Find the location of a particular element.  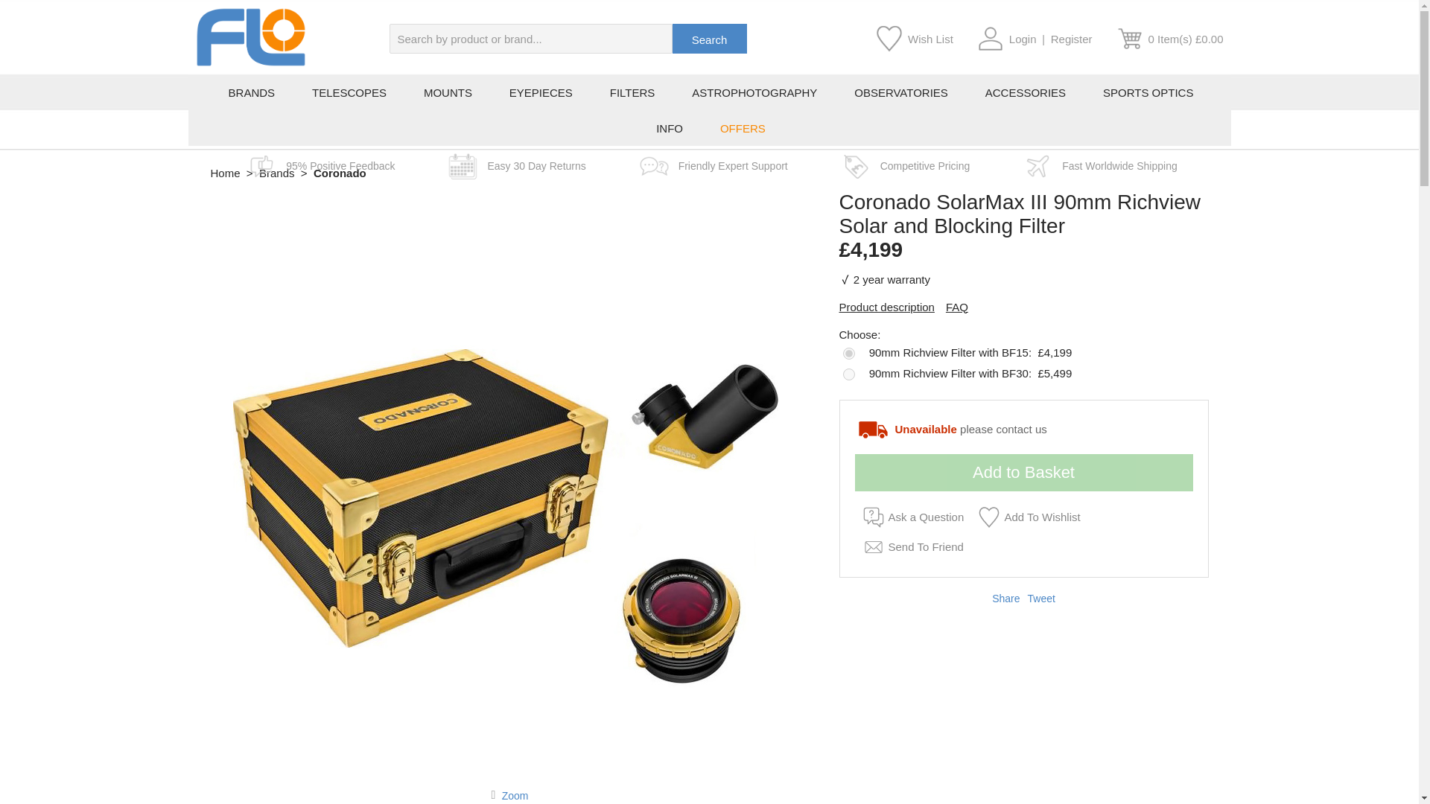

Zoom is located at coordinates (515, 794).